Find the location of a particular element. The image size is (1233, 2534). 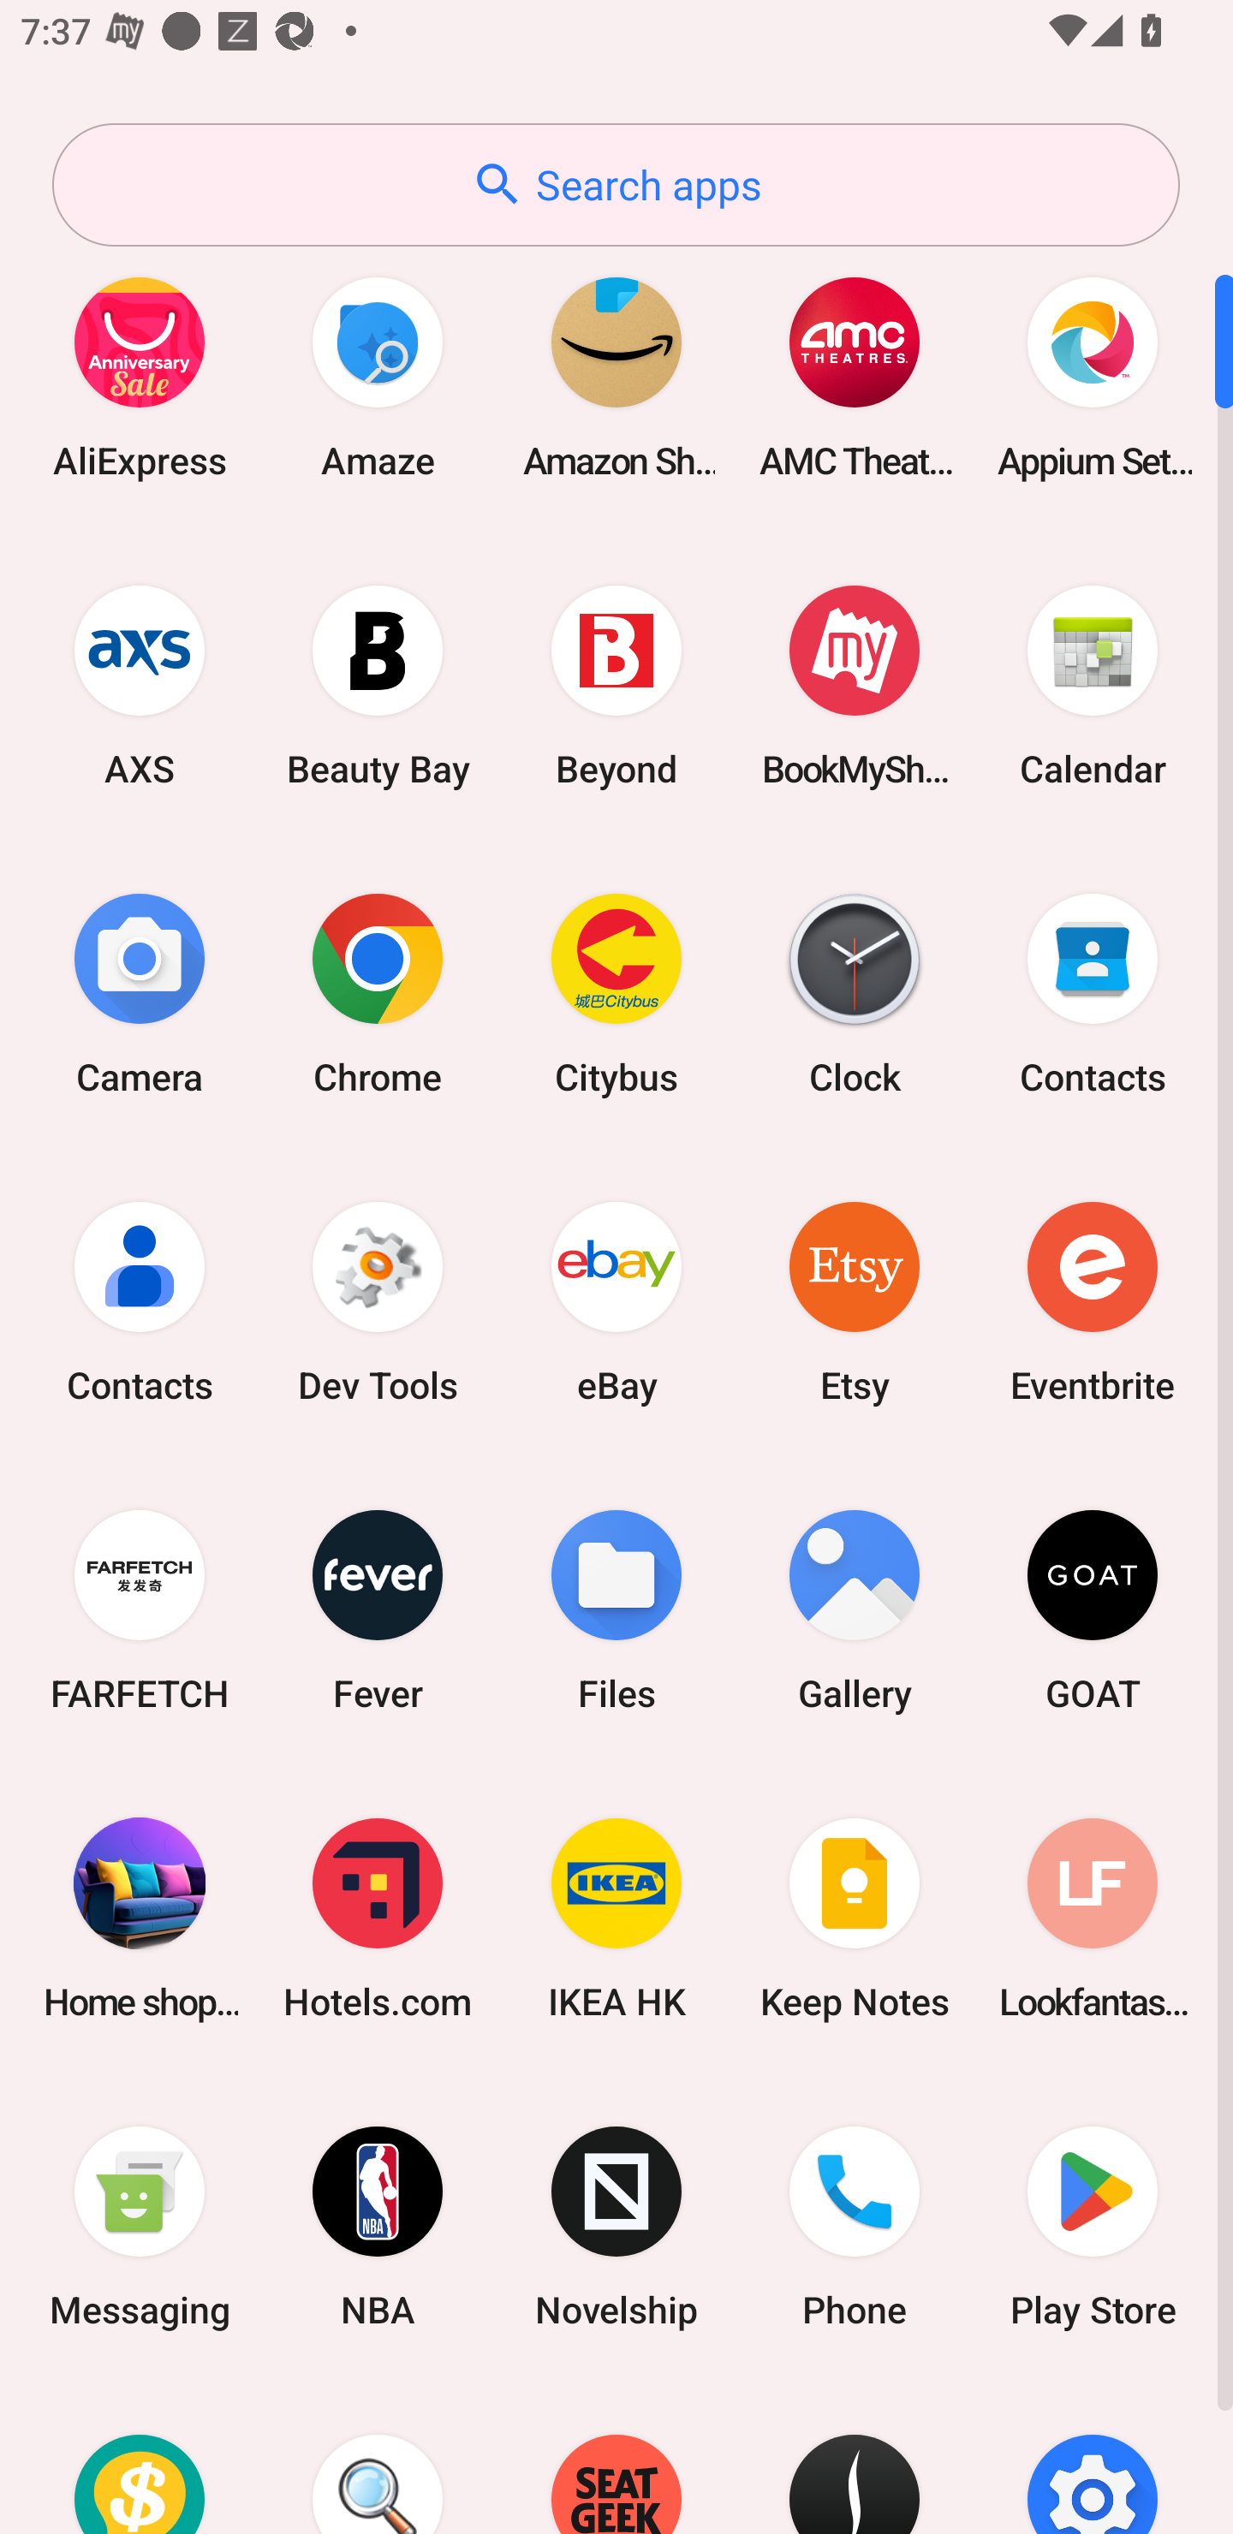

AXS is located at coordinates (140, 685).